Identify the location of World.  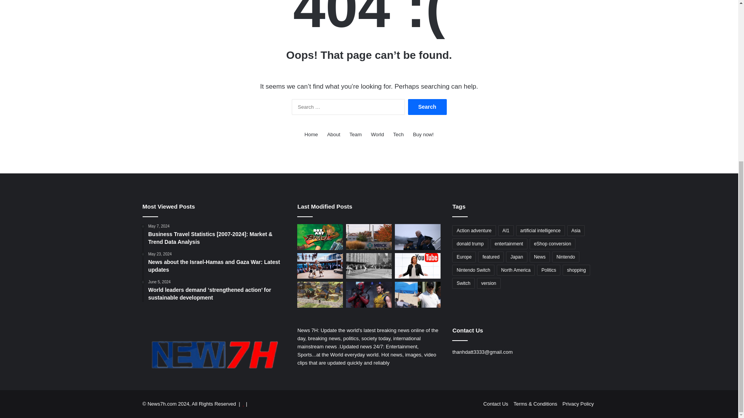
(377, 134).